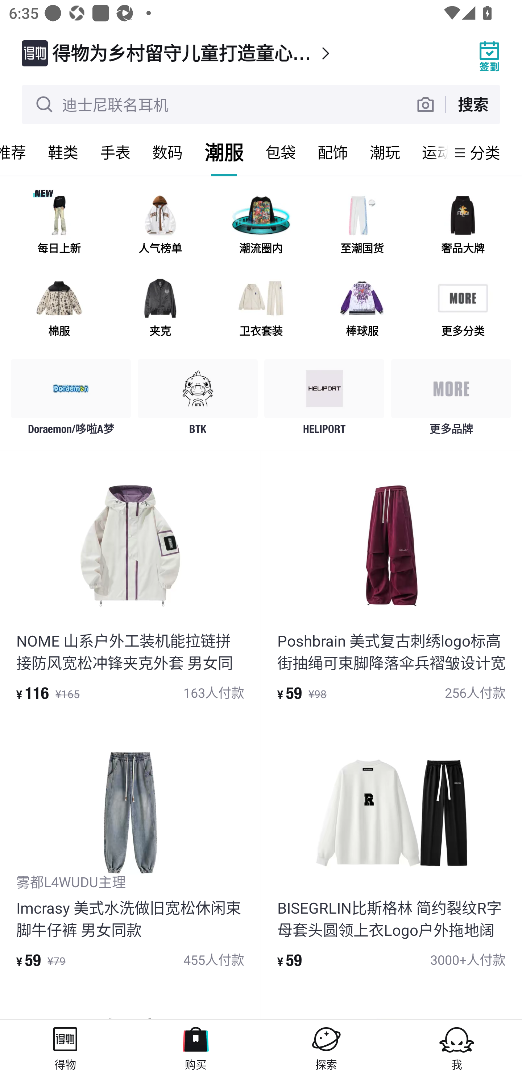 The image size is (522, 1074). I want to click on 夹克, so click(160, 308).